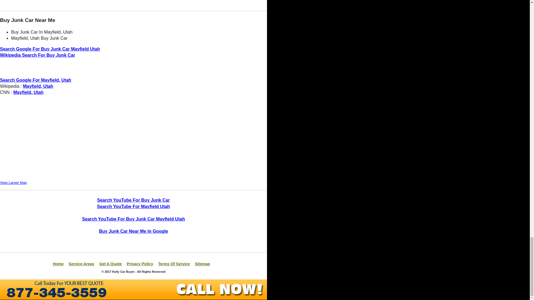 The width and height of the screenshot is (534, 300). What do you see at coordinates (133, 231) in the screenshot?
I see `Buy Junk Car Near Me In Google` at bounding box center [133, 231].